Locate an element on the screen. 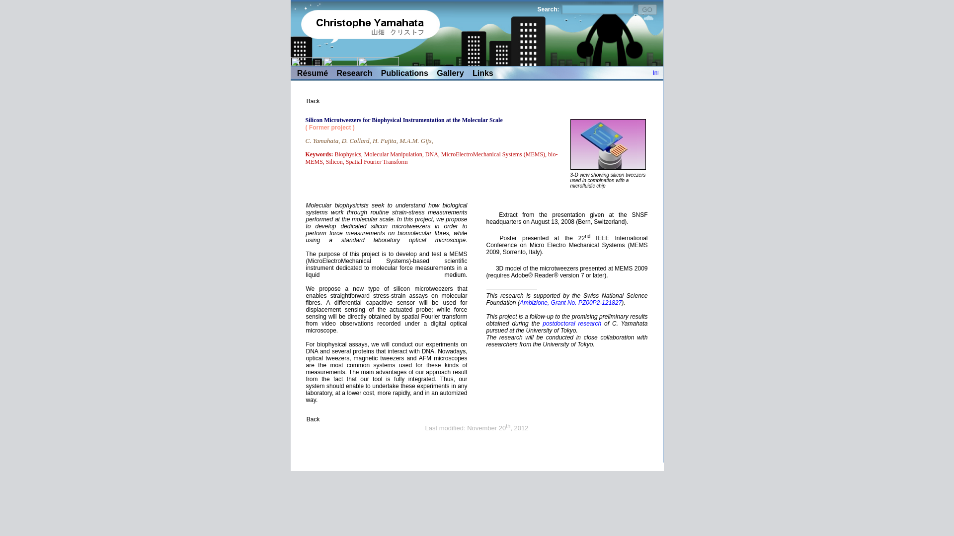 The width and height of the screenshot is (954, 536). Back is located at coordinates (313, 419).